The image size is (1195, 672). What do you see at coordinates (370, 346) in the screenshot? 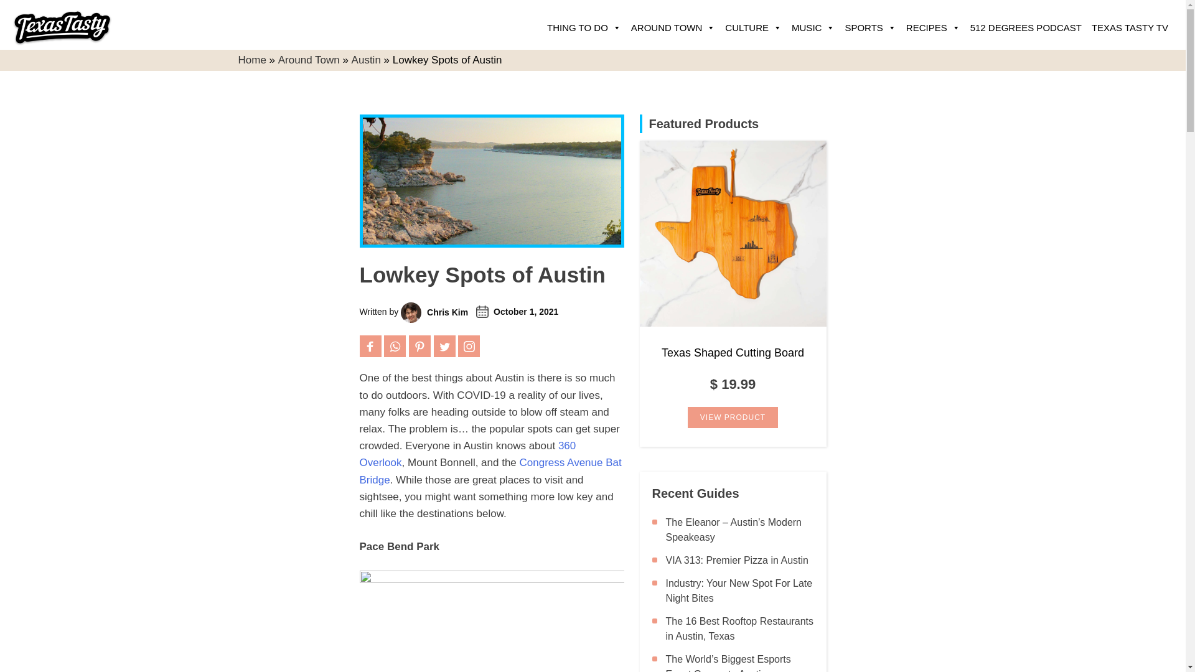
I see `Facebook` at bounding box center [370, 346].